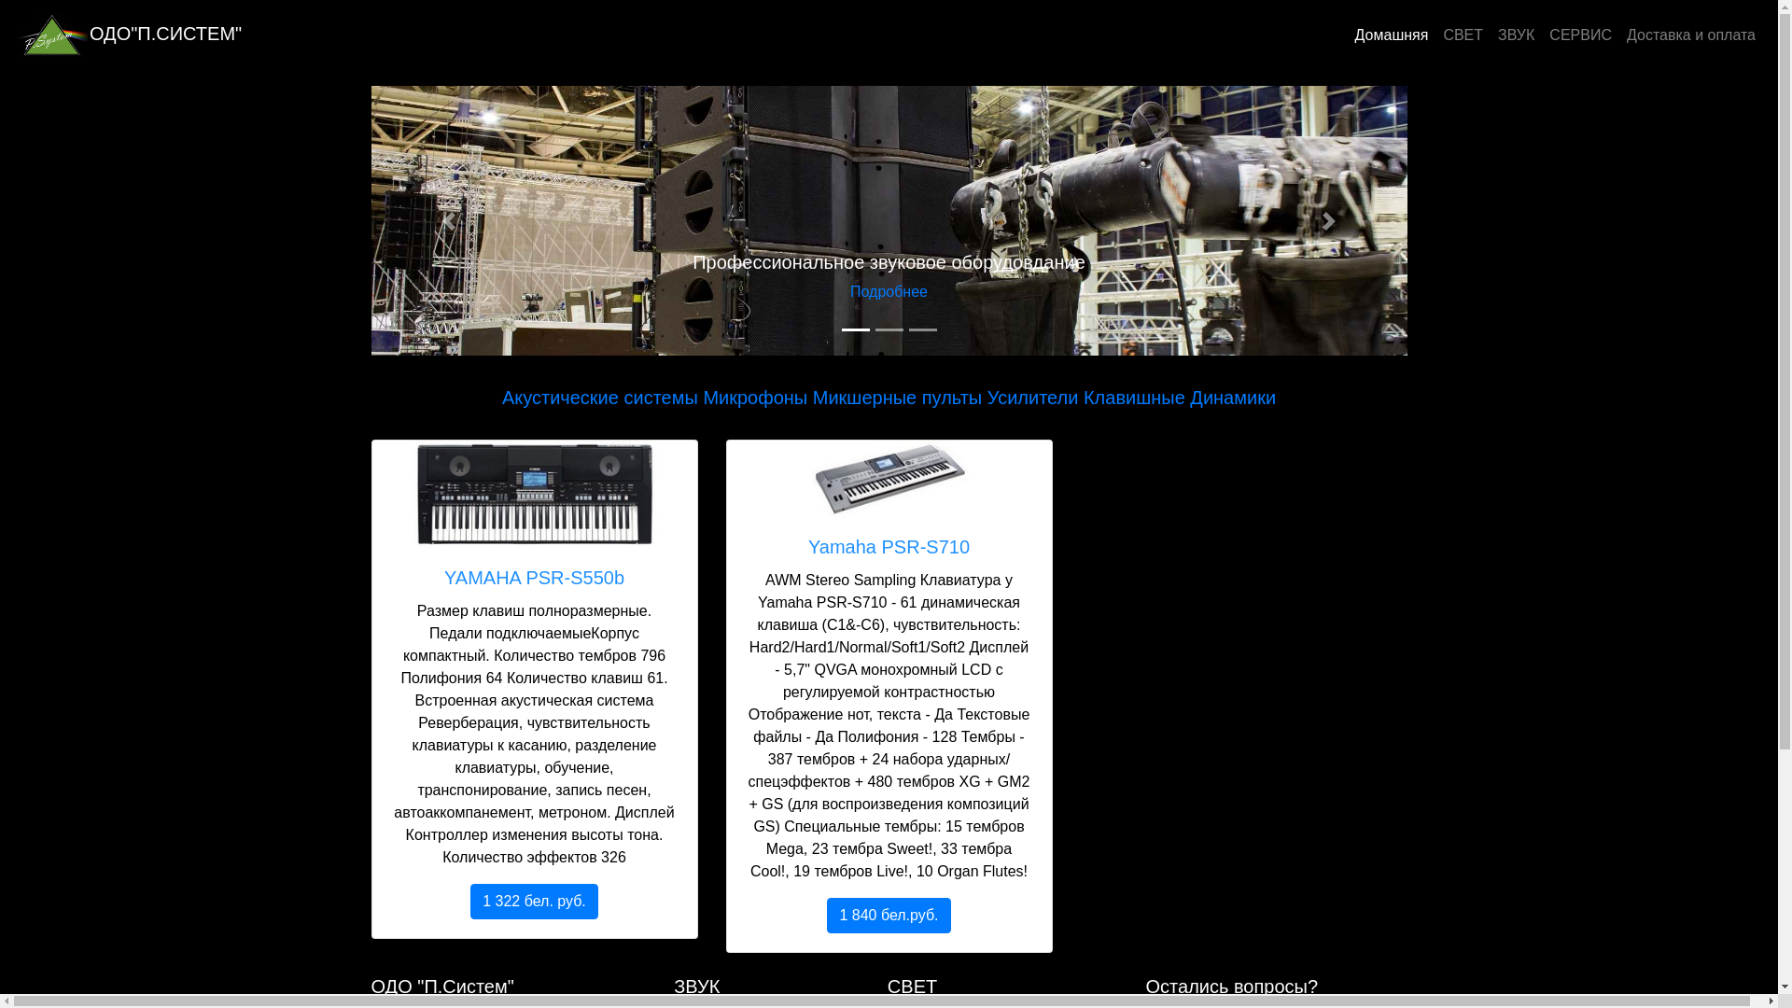 This screenshot has height=1008, width=1792. I want to click on Next, so click(1329, 220).